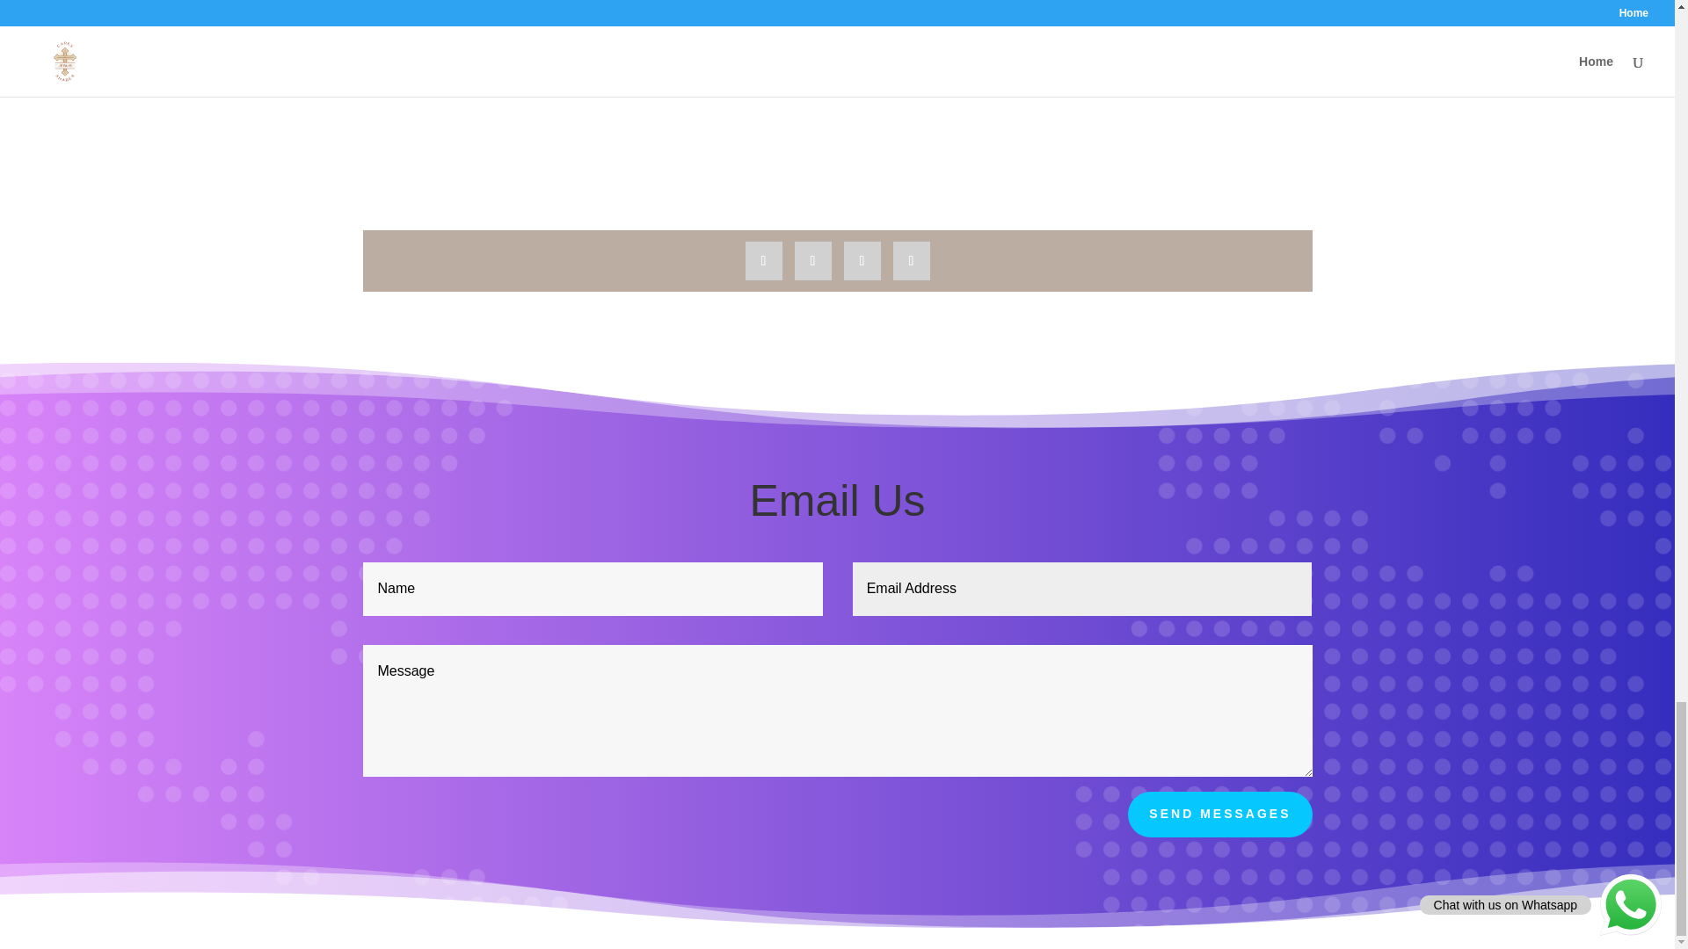 This screenshot has width=1688, height=949. I want to click on Follow on Youtube, so click(862, 260).